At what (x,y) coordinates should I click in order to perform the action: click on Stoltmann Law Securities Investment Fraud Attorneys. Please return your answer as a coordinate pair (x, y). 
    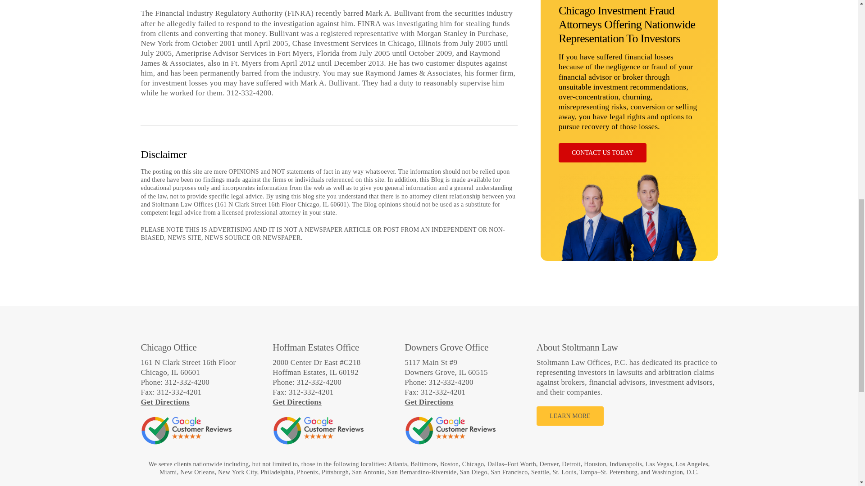
    Looking at the image, I should click on (629, 12).